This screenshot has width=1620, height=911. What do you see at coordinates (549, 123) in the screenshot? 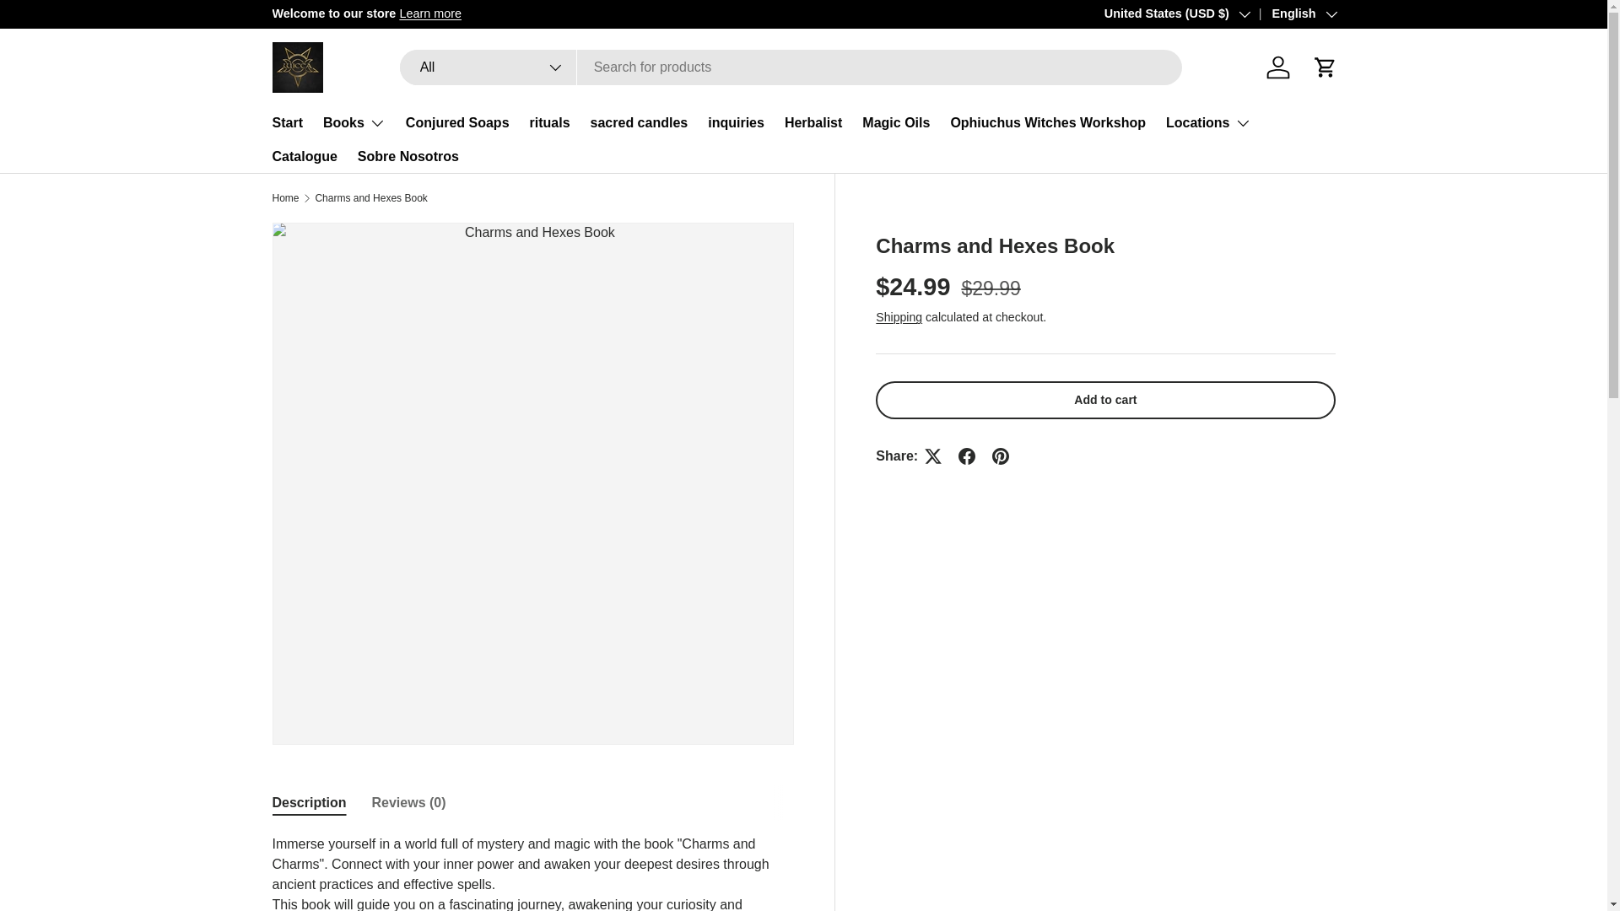
I see `rituals` at bounding box center [549, 123].